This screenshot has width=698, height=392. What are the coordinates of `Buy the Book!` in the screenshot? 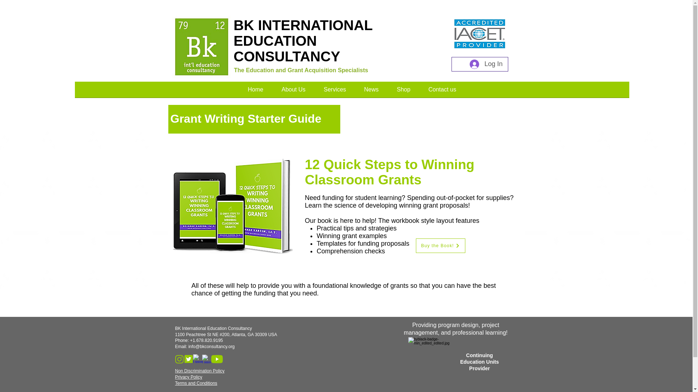 It's located at (441, 245).